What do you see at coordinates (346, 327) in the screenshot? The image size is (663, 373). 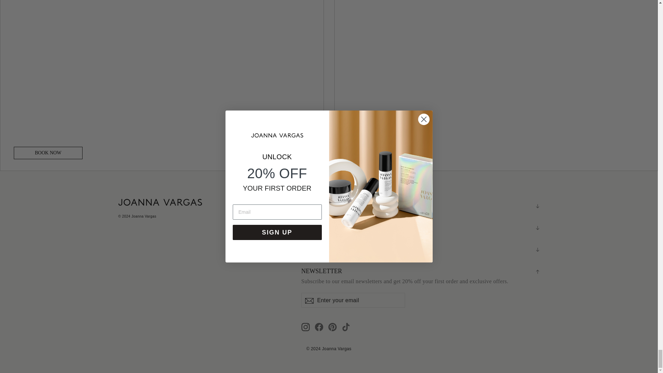 I see `Joanna Vargas on TikTok` at bounding box center [346, 327].